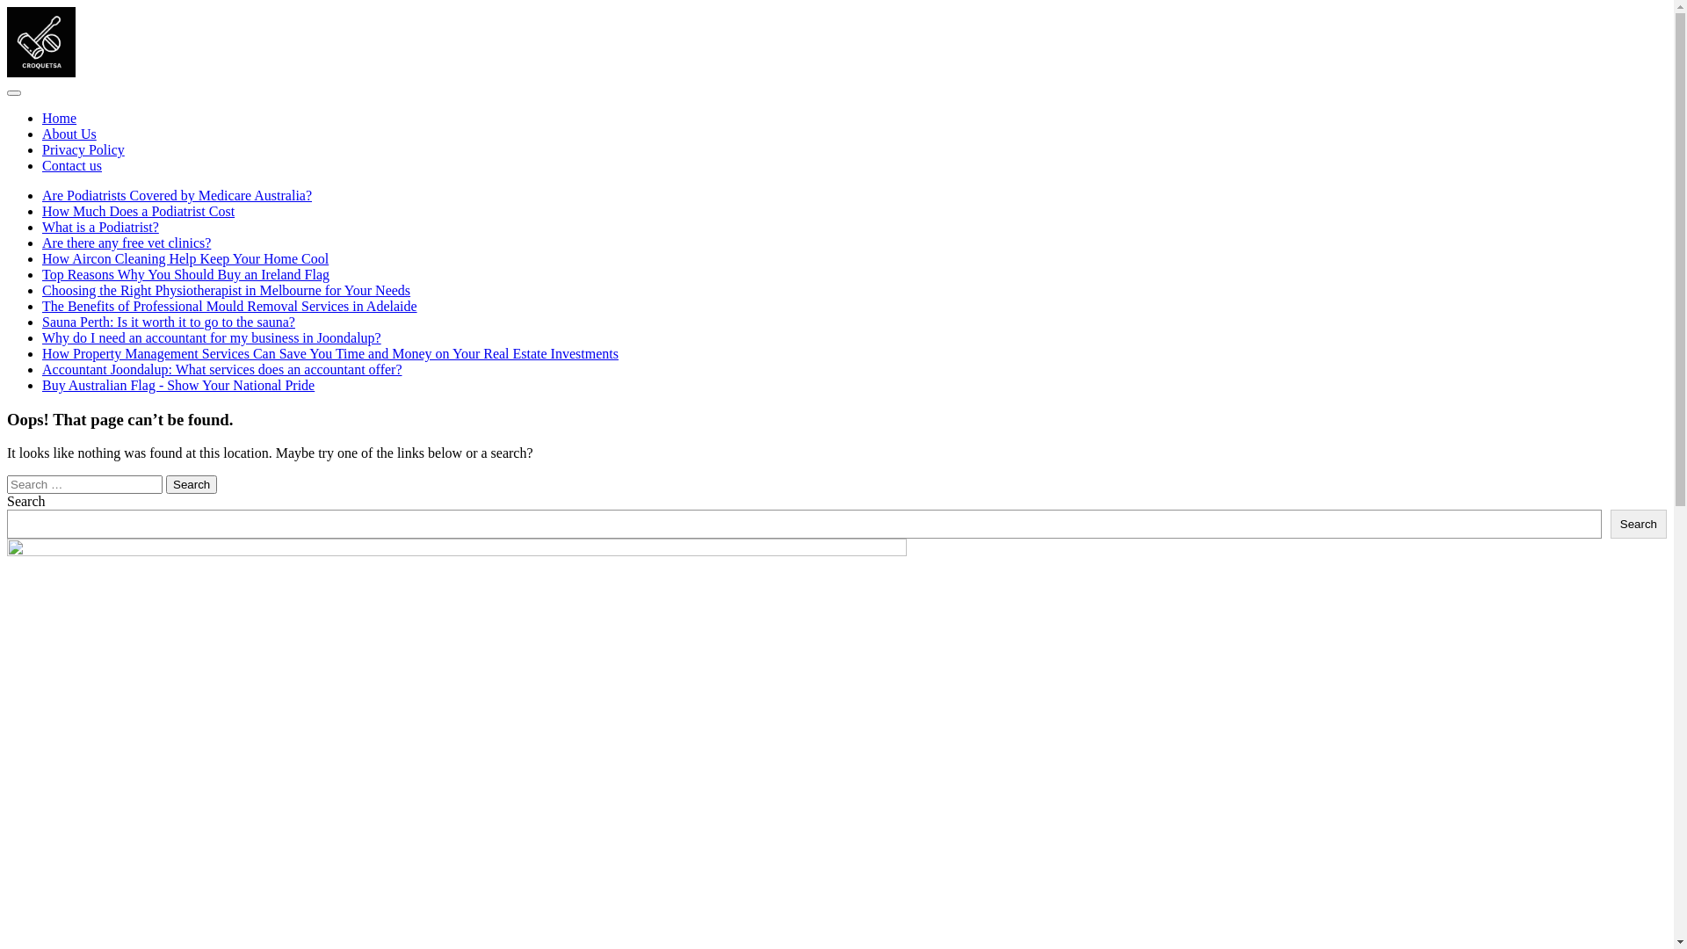  What do you see at coordinates (72, 165) in the screenshot?
I see `Contact us` at bounding box center [72, 165].